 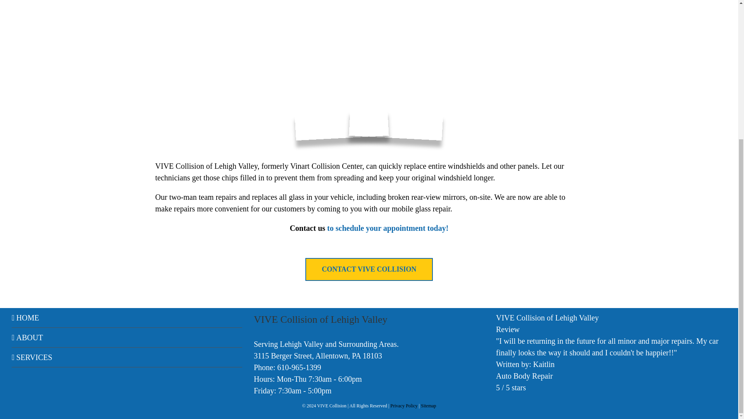 What do you see at coordinates (369, 269) in the screenshot?
I see `CONTACT VIVE COLLISION` at bounding box center [369, 269].